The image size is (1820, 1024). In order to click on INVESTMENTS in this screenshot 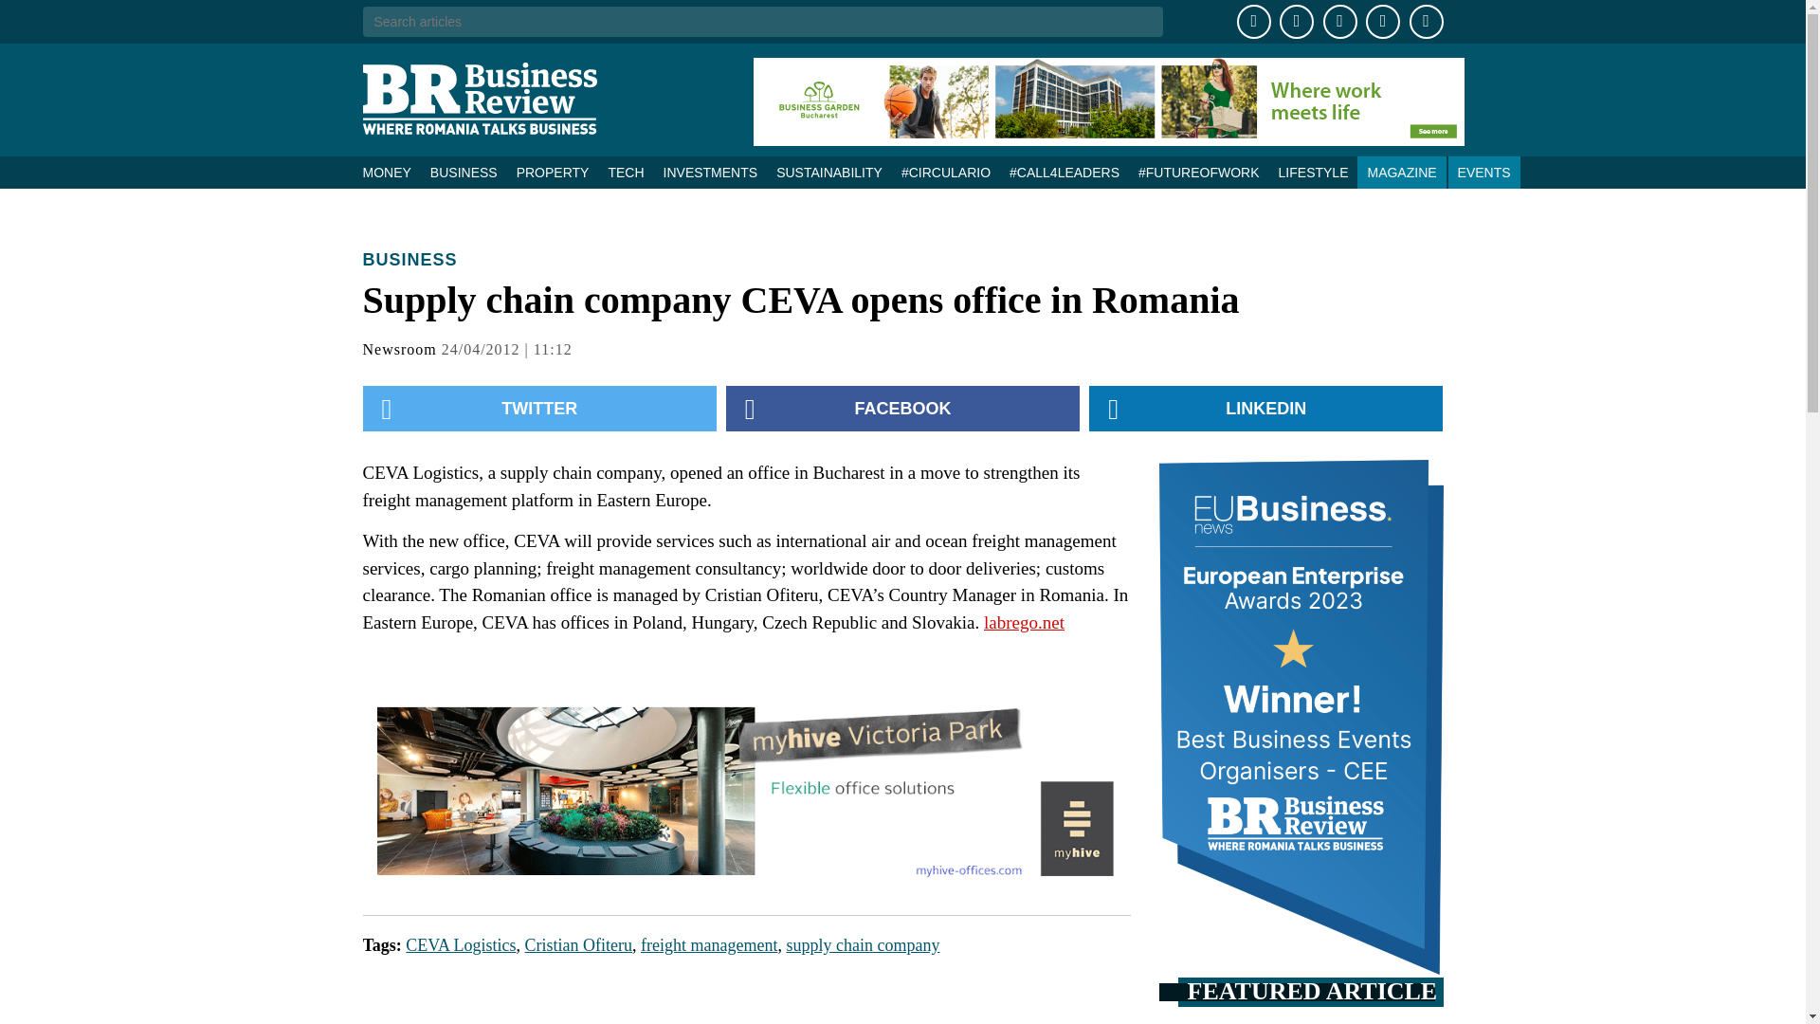, I will do `click(711, 173)`.